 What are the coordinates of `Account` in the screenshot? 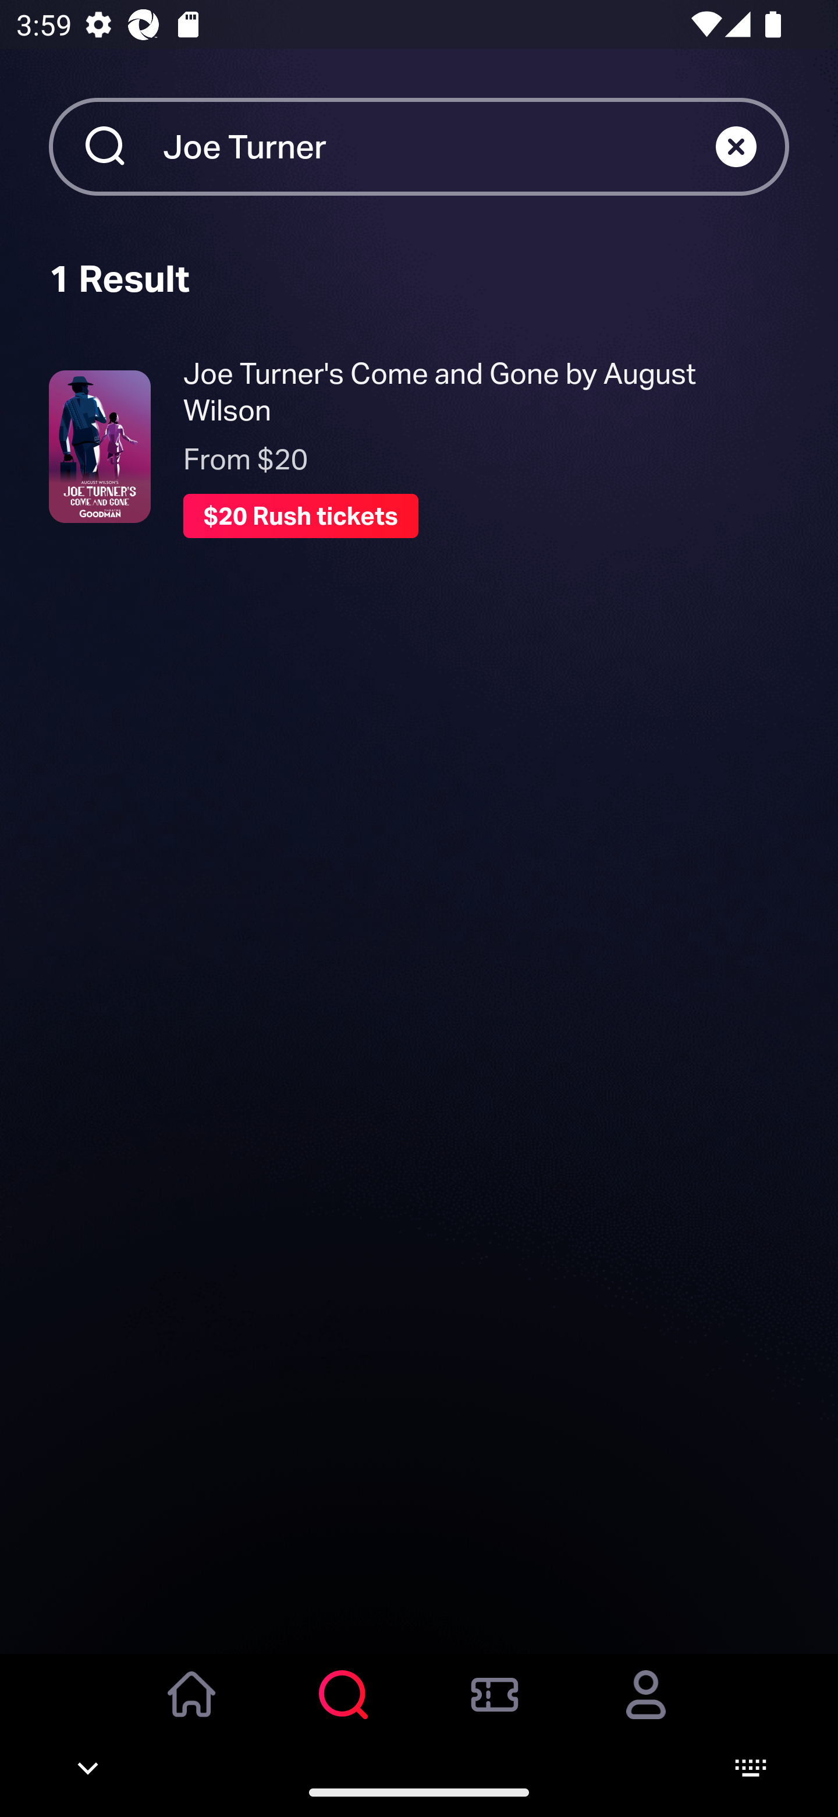 It's located at (646, 1710).